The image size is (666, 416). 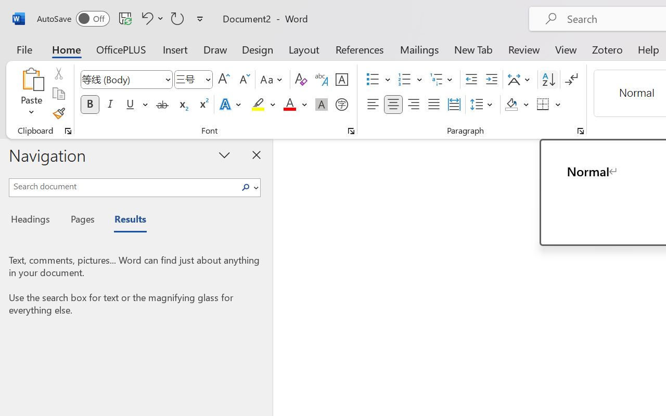 What do you see at coordinates (125, 220) in the screenshot?
I see `Results` at bounding box center [125, 220].